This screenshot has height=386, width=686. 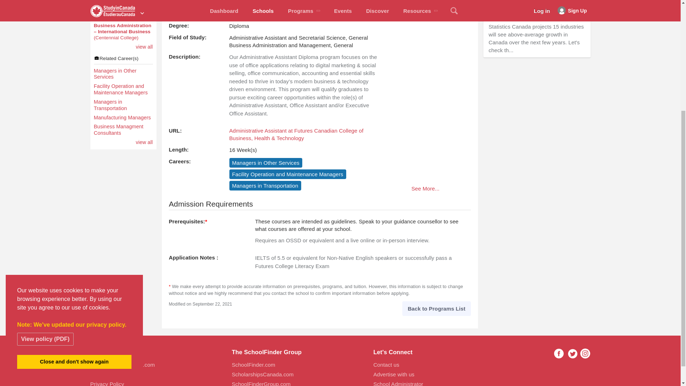 I want to click on Business Managment Consultants, so click(x=123, y=130).